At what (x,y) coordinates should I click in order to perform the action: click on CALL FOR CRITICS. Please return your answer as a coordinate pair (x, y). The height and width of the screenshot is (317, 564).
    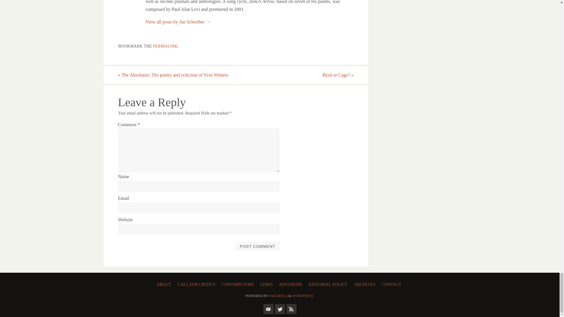
    Looking at the image, I should click on (197, 284).